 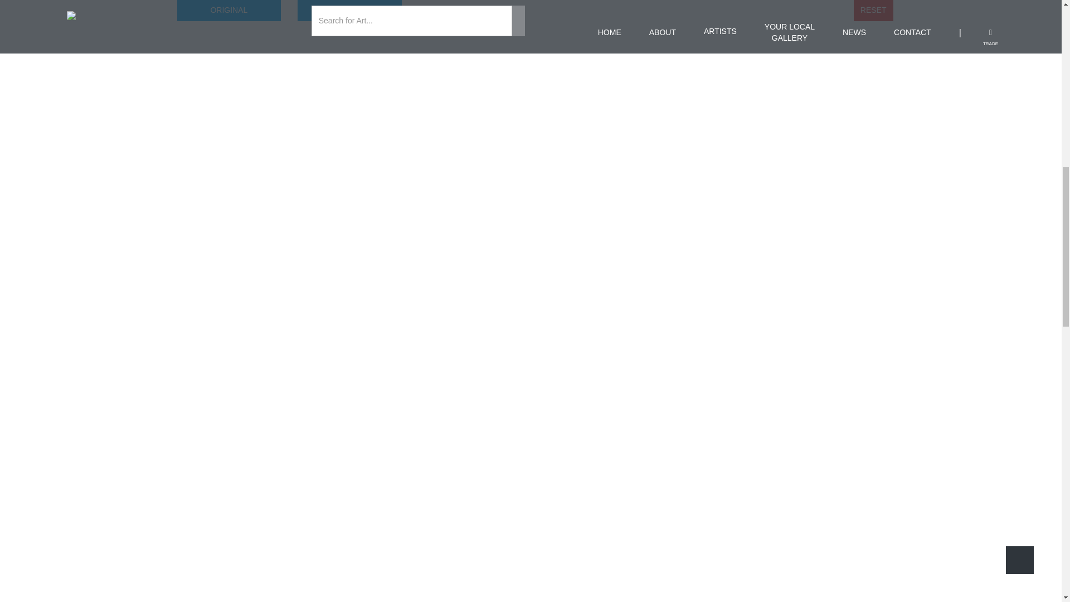 I want to click on RESET, so click(x=874, y=10).